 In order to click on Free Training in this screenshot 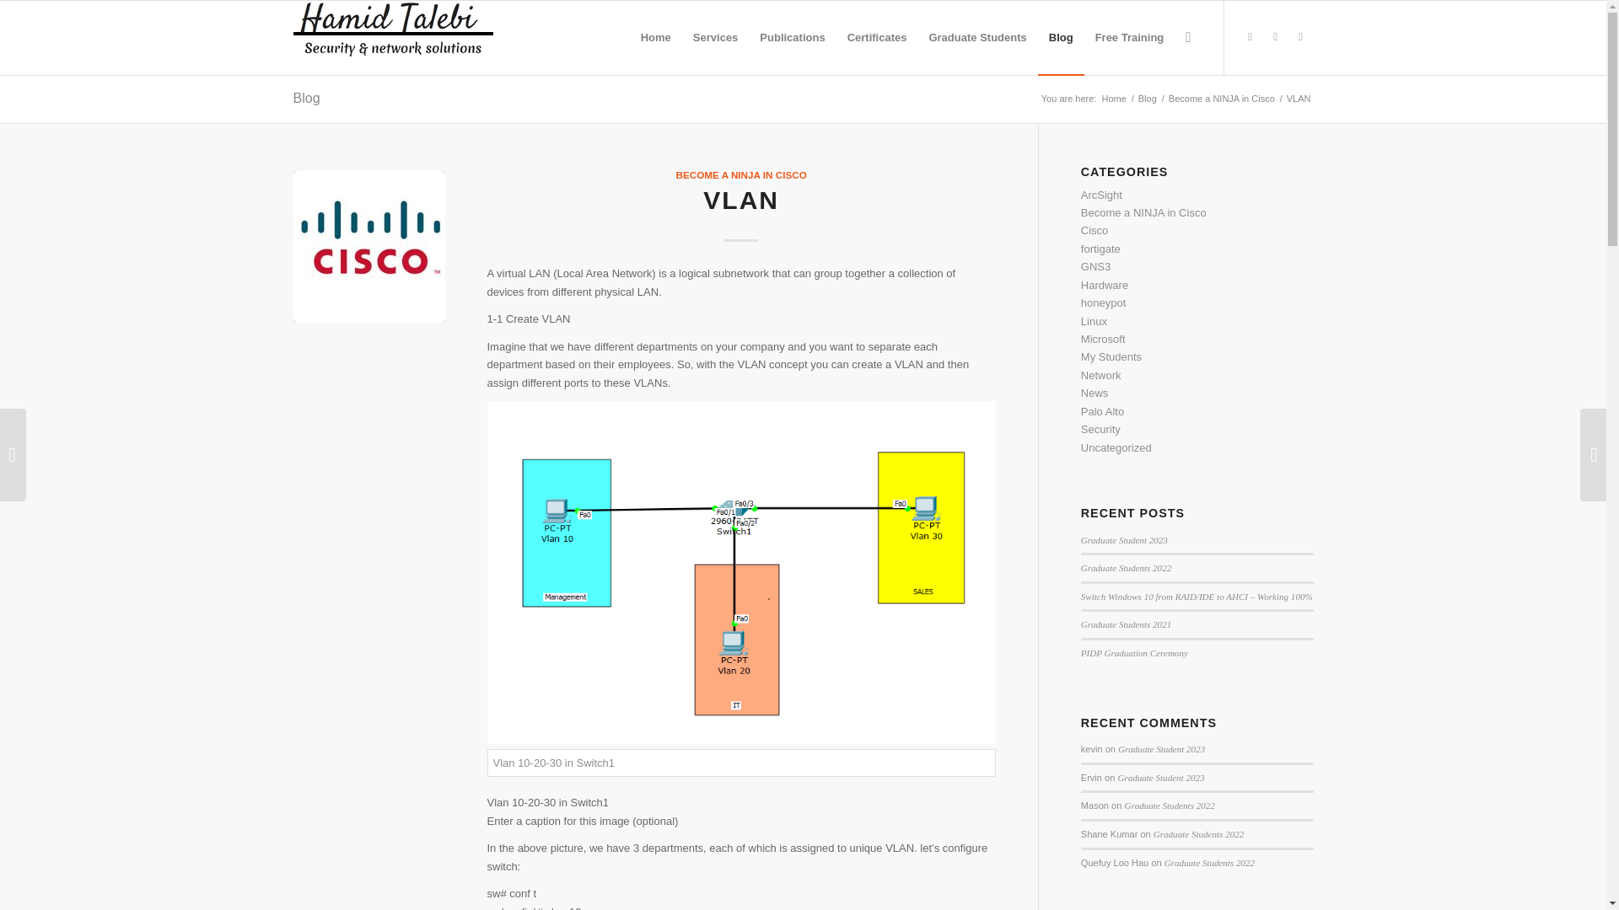, I will do `click(1130, 37)`.